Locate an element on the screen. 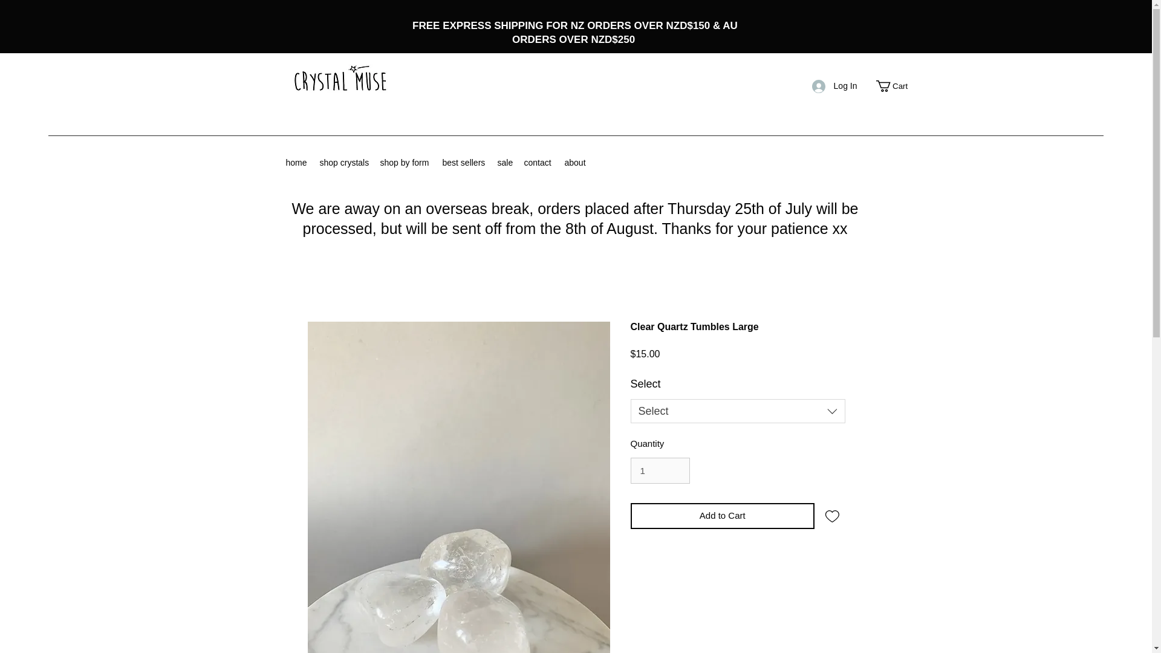 Image resolution: width=1161 pixels, height=653 pixels. Cart is located at coordinates (897, 86).